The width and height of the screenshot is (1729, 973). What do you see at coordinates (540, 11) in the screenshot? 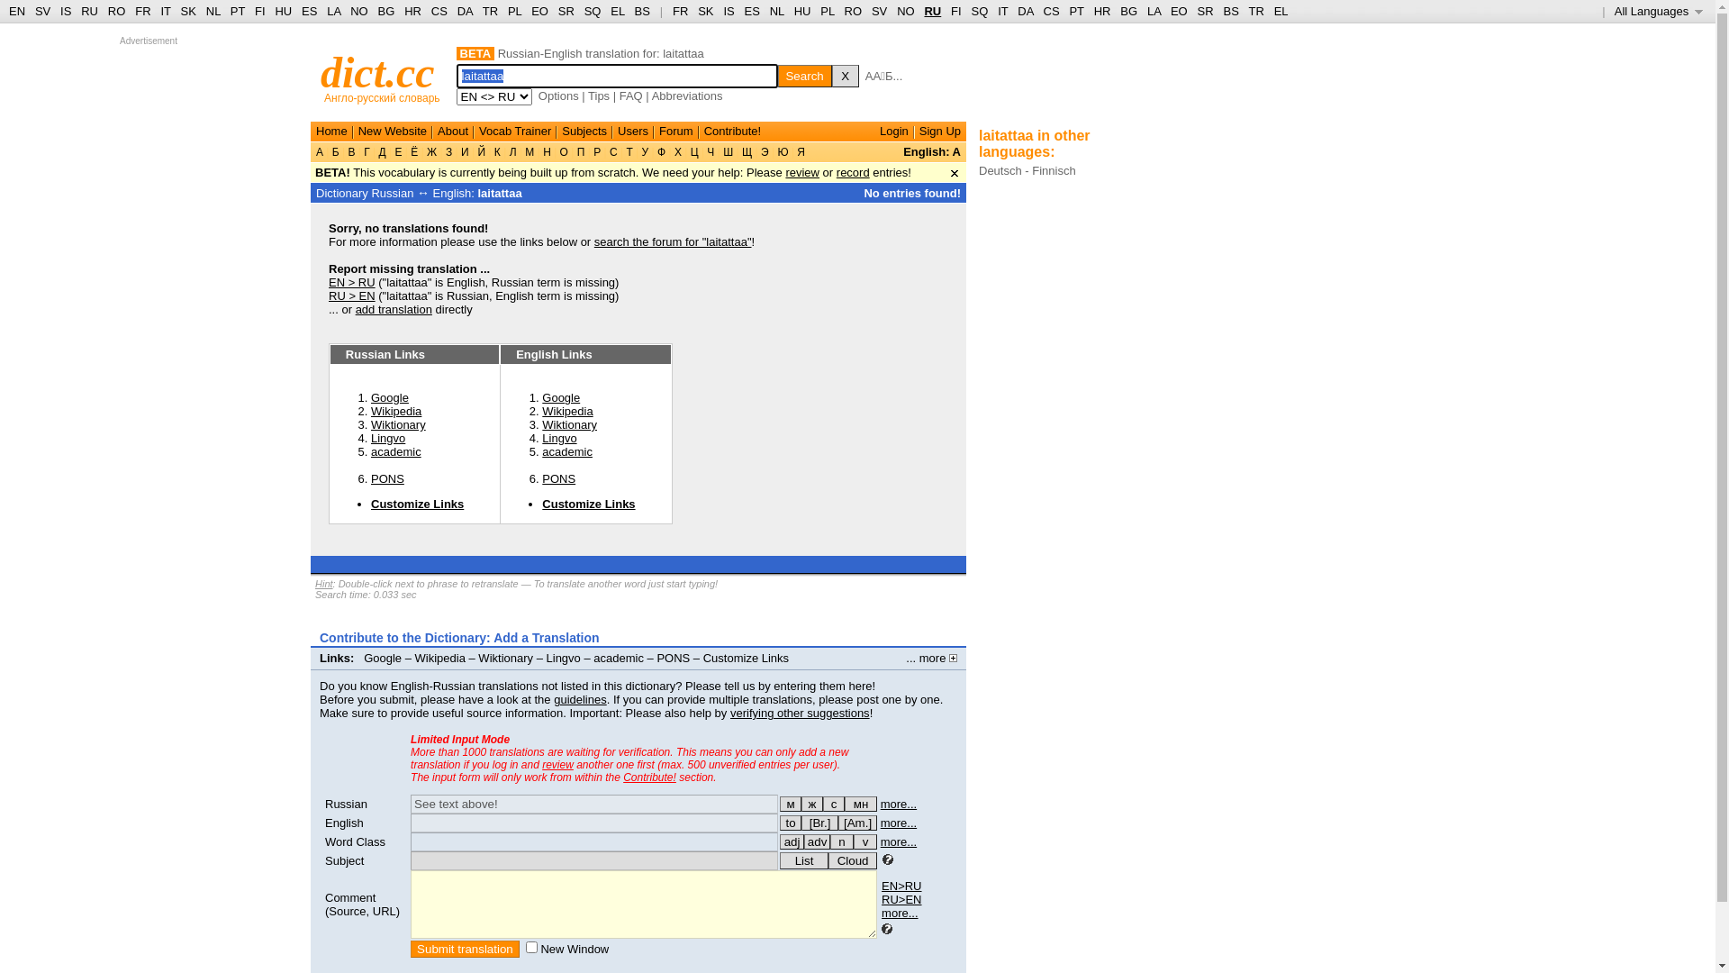
I see `EO` at bounding box center [540, 11].